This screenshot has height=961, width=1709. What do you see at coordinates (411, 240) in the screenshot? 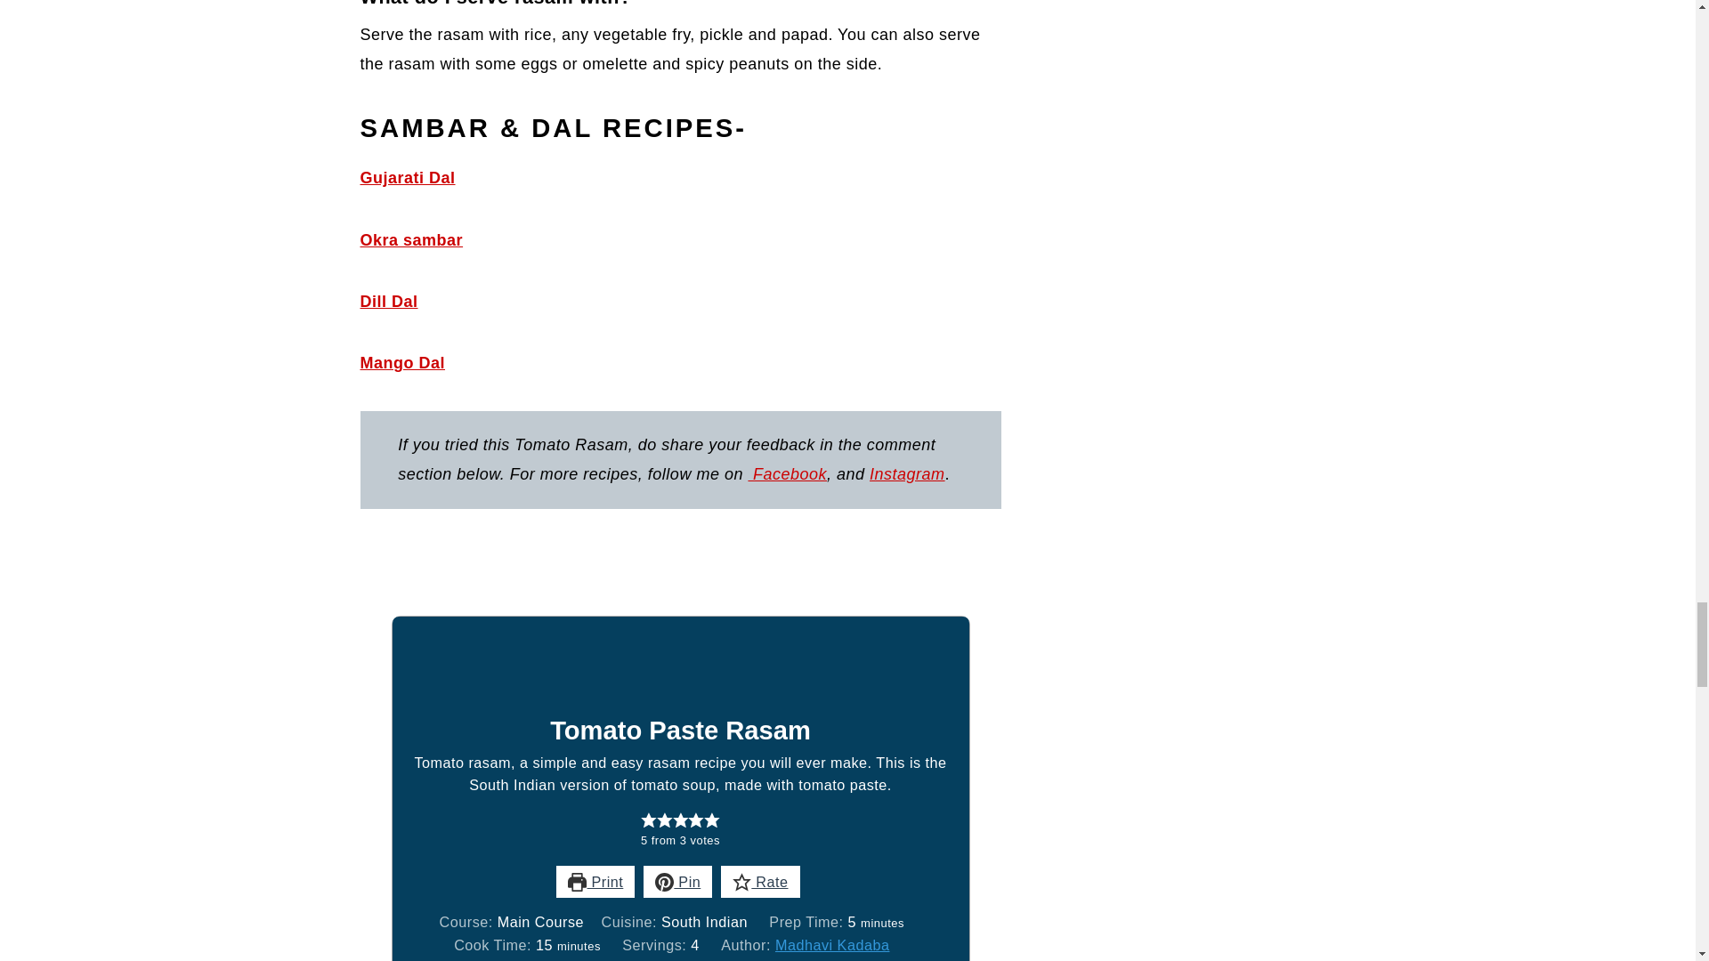
I see `Okra sambar` at bounding box center [411, 240].